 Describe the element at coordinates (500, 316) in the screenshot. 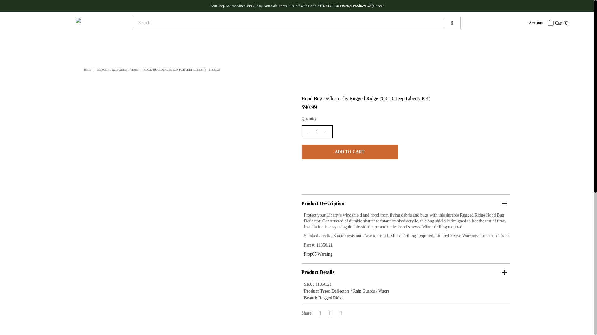

I see `Add to Cart` at that location.